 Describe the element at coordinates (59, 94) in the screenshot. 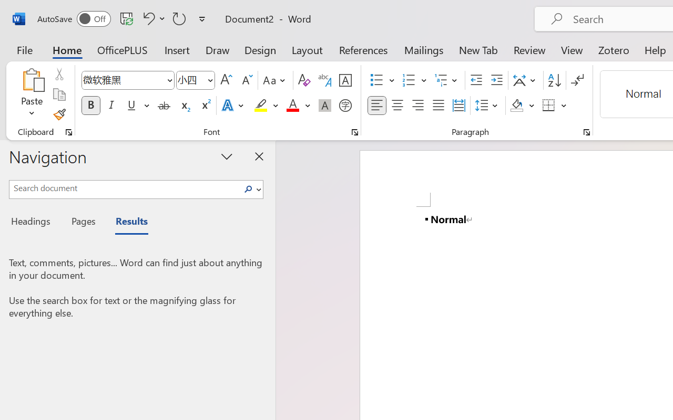

I see `Copy` at that location.